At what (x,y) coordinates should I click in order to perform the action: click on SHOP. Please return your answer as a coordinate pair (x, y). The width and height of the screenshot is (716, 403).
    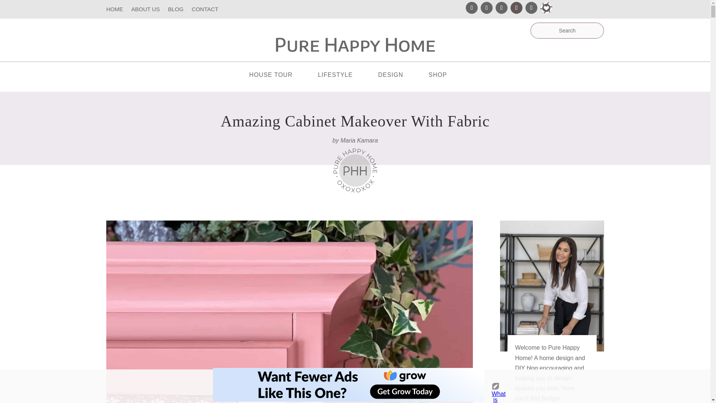
    Looking at the image, I should click on (445, 76).